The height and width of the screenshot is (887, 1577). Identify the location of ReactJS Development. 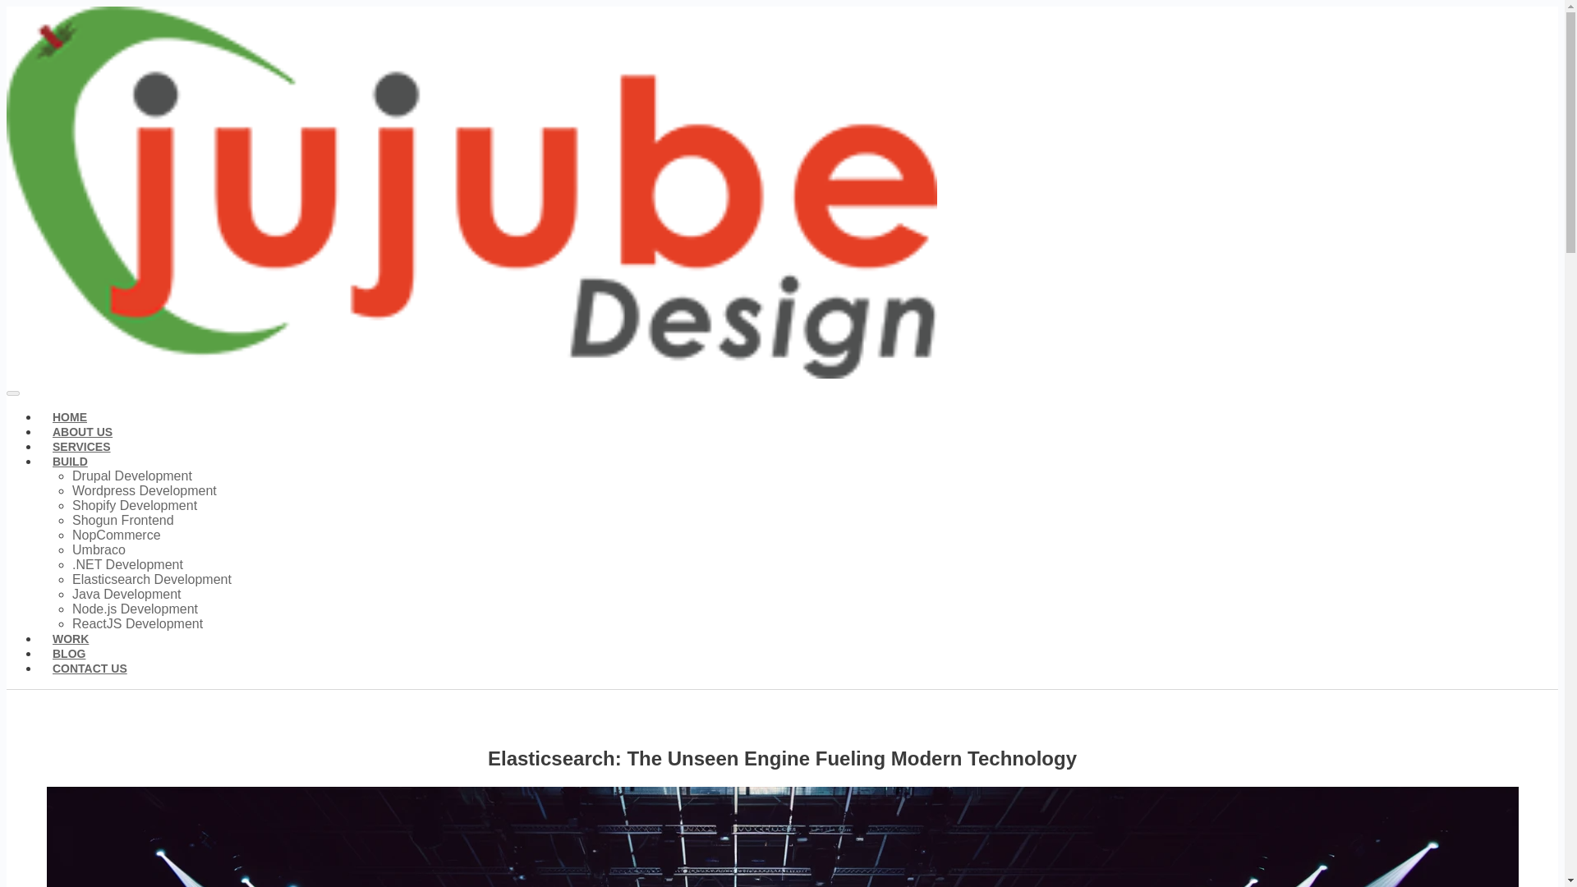
(138, 623).